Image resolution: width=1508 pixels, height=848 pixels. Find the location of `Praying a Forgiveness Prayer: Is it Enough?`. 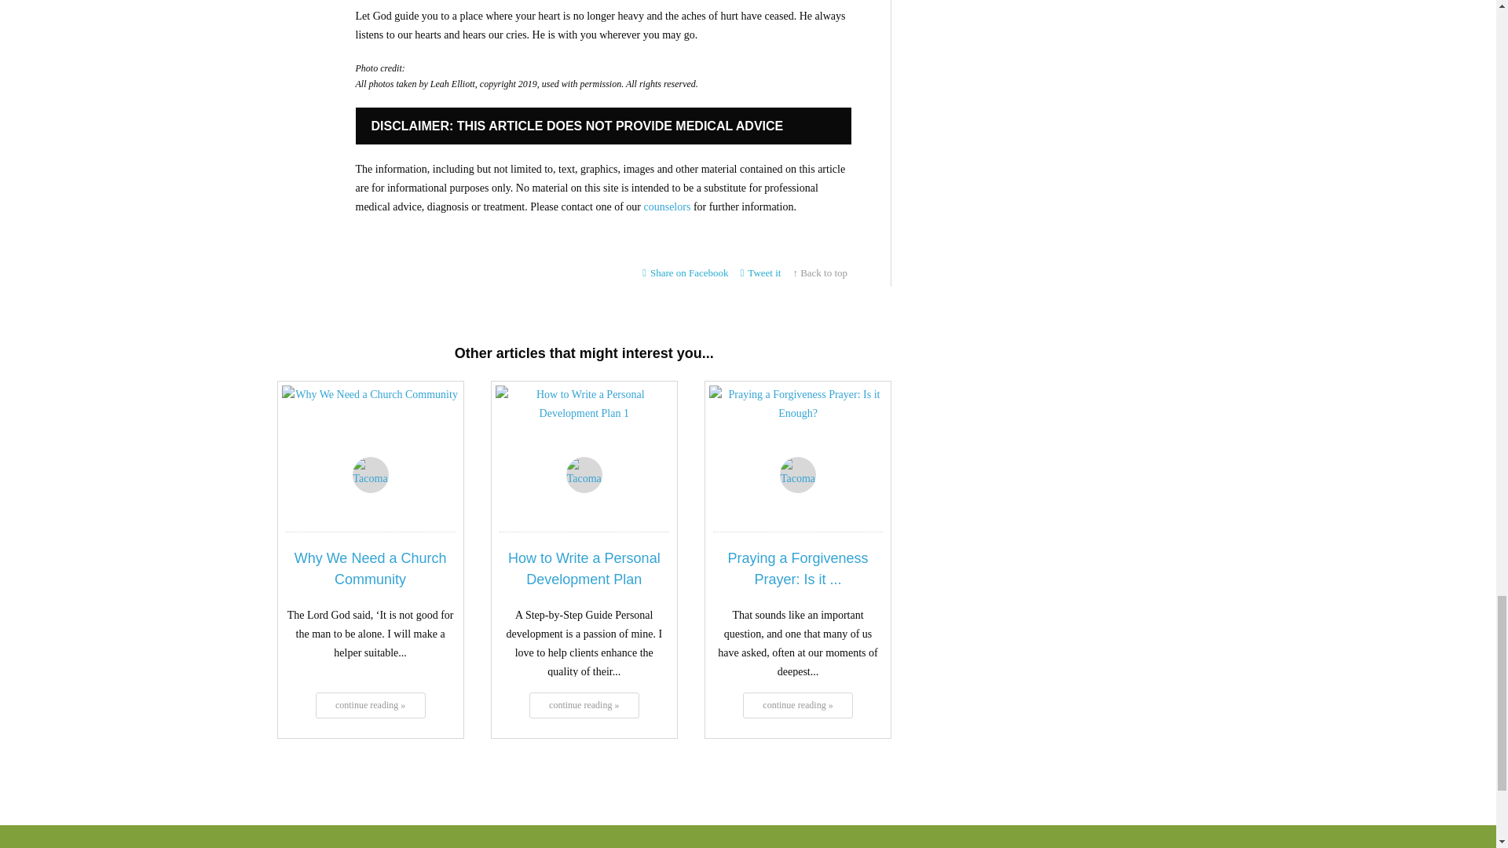

Praying a Forgiveness Prayer: Is it Enough? is located at coordinates (798, 705).